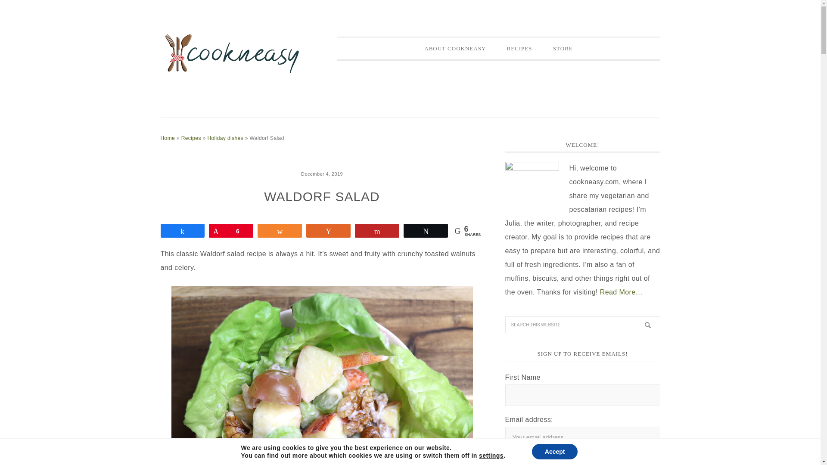 This screenshot has height=465, width=827. I want to click on ABOUT COOKNEASY, so click(455, 48).